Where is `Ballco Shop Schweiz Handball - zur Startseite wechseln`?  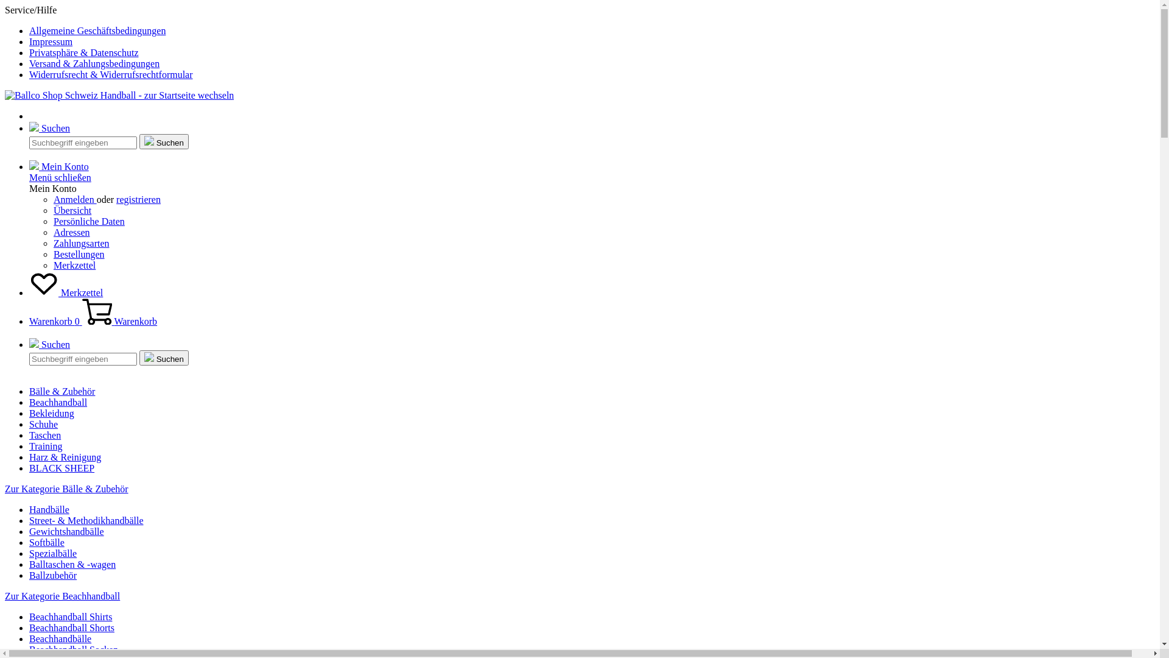 Ballco Shop Schweiz Handball - zur Startseite wechseln is located at coordinates (119, 95).